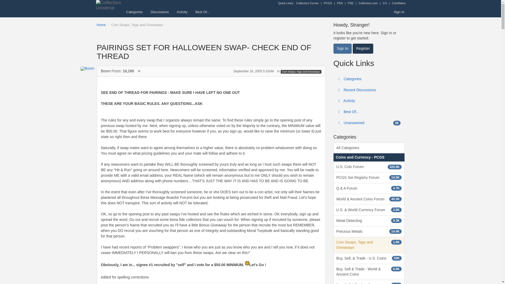 The height and width of the screenshot is (284, 505). I want to click on Coinflation, so click(398, 3).